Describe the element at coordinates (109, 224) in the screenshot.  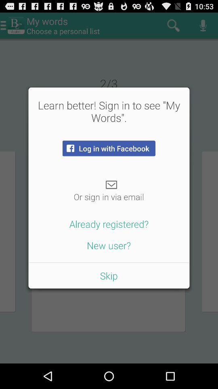
I see `launch the icon above the new user? button` at that location.